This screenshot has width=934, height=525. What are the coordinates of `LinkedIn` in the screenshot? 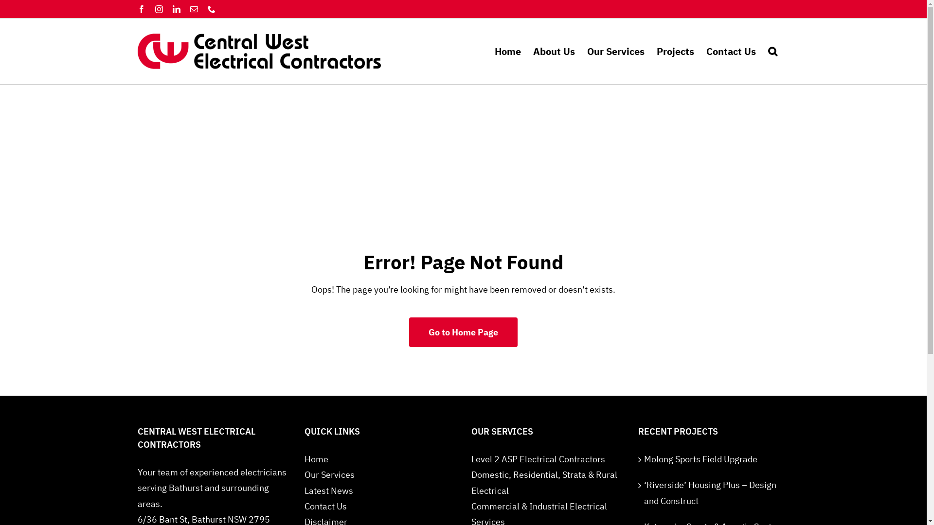 It's located at (176, 9).